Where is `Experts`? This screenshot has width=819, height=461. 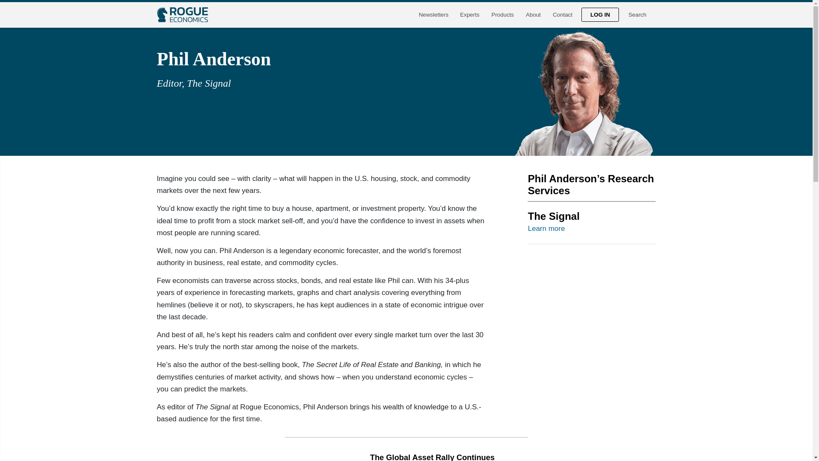
Experts is located at coordinates (469, 15).